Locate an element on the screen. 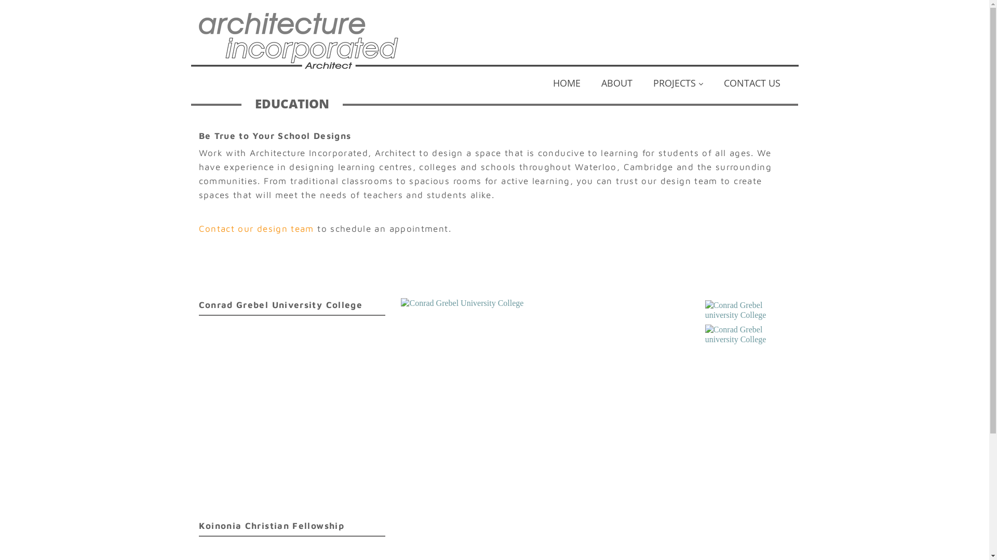 Image resolution: width=997 pixels, height=560 pixels. HOME is located at coordinates (566, 86).